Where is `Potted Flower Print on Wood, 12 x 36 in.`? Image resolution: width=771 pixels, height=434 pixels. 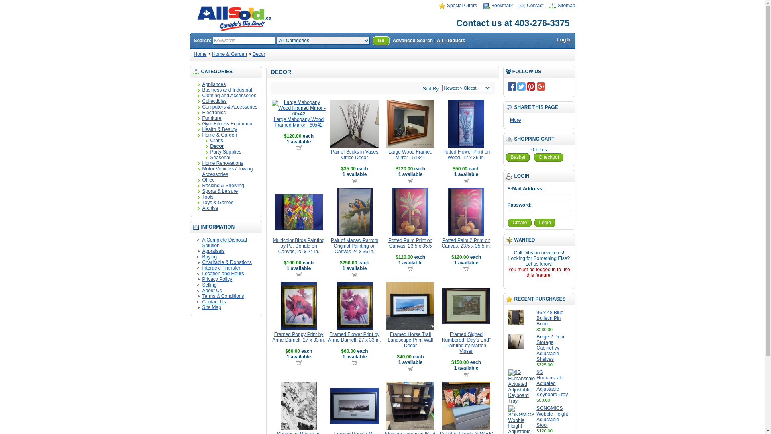
Potted Flower Print on Wood, 12 x 36 in. is located at coordinates (467, 155).